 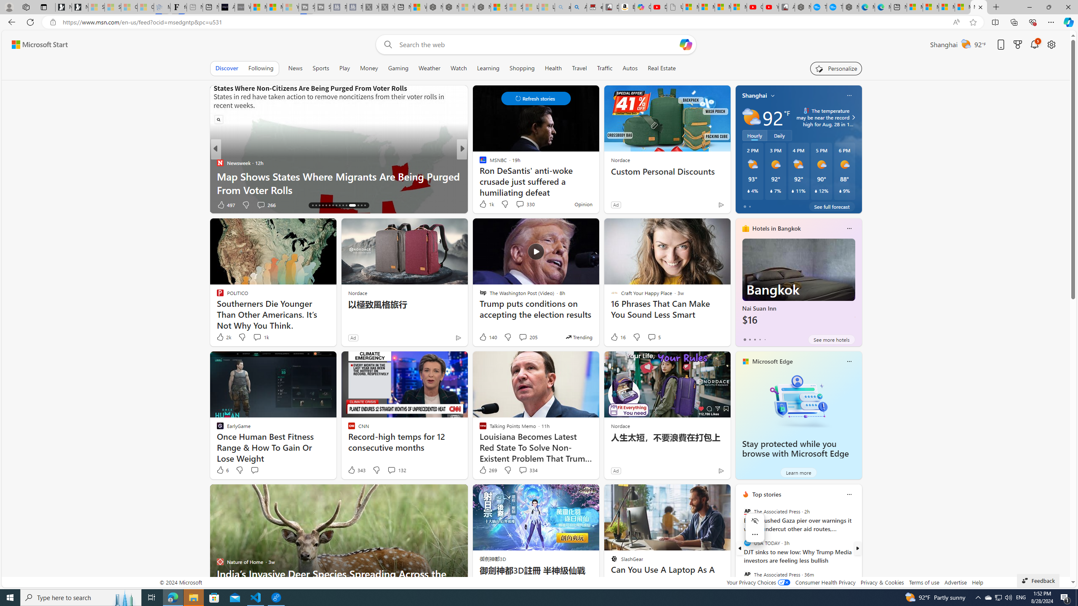 What do you see at coordinates (563, 7) in the screenshot?
I see `amazon - Search - Sleeping` at bounding box center [563, 7].